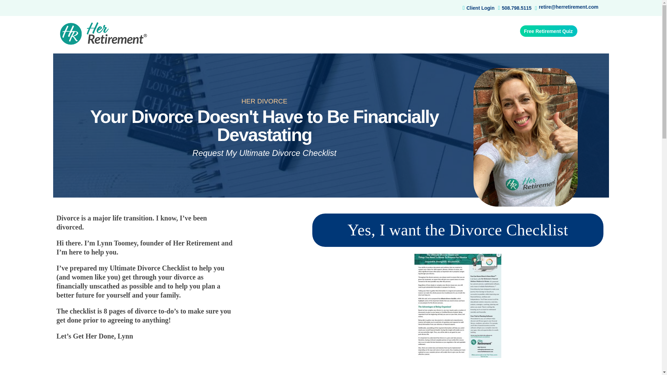  Describe the element at coordinates (479, 8) in the screenshot. I see `Client Login` at that location.